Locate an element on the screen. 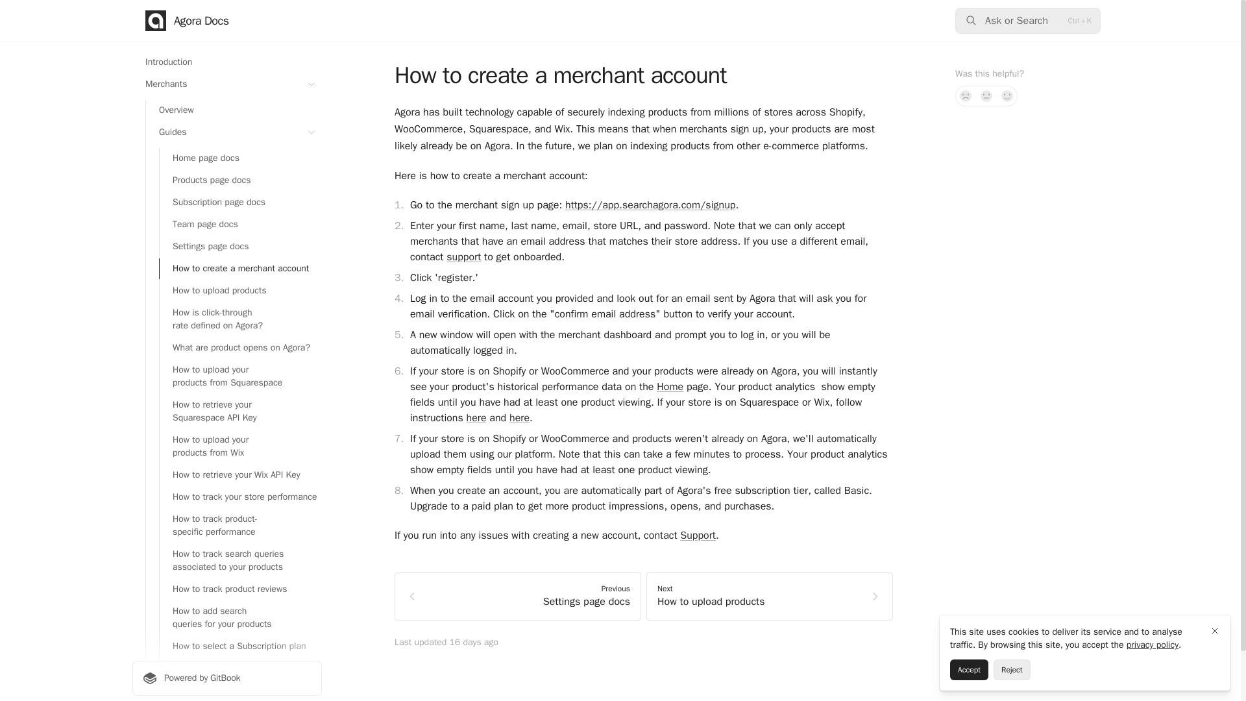 Image resolution: width=1246 pixels, height=701 pixels. Team page docs is located at coordinates (240, 225).